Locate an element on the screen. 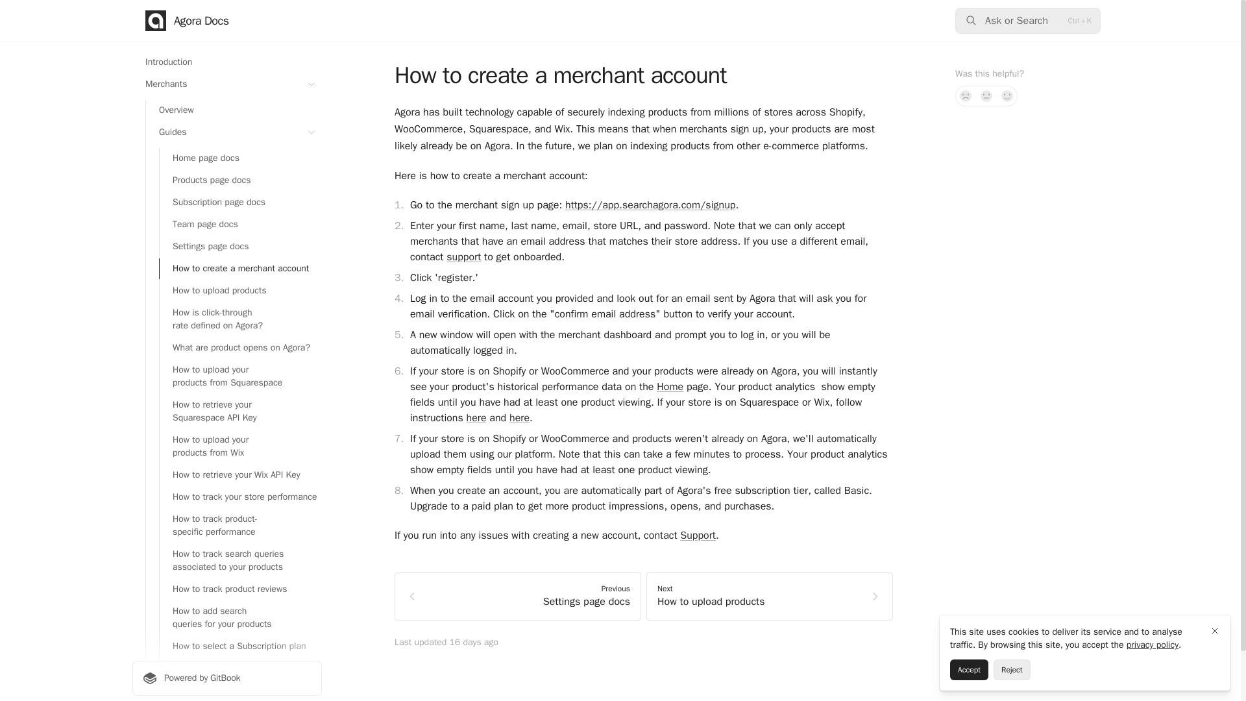 Image resolution: width=1246 pixels, height=701 pixels. Team page docs is located at coordinates (240, 225).